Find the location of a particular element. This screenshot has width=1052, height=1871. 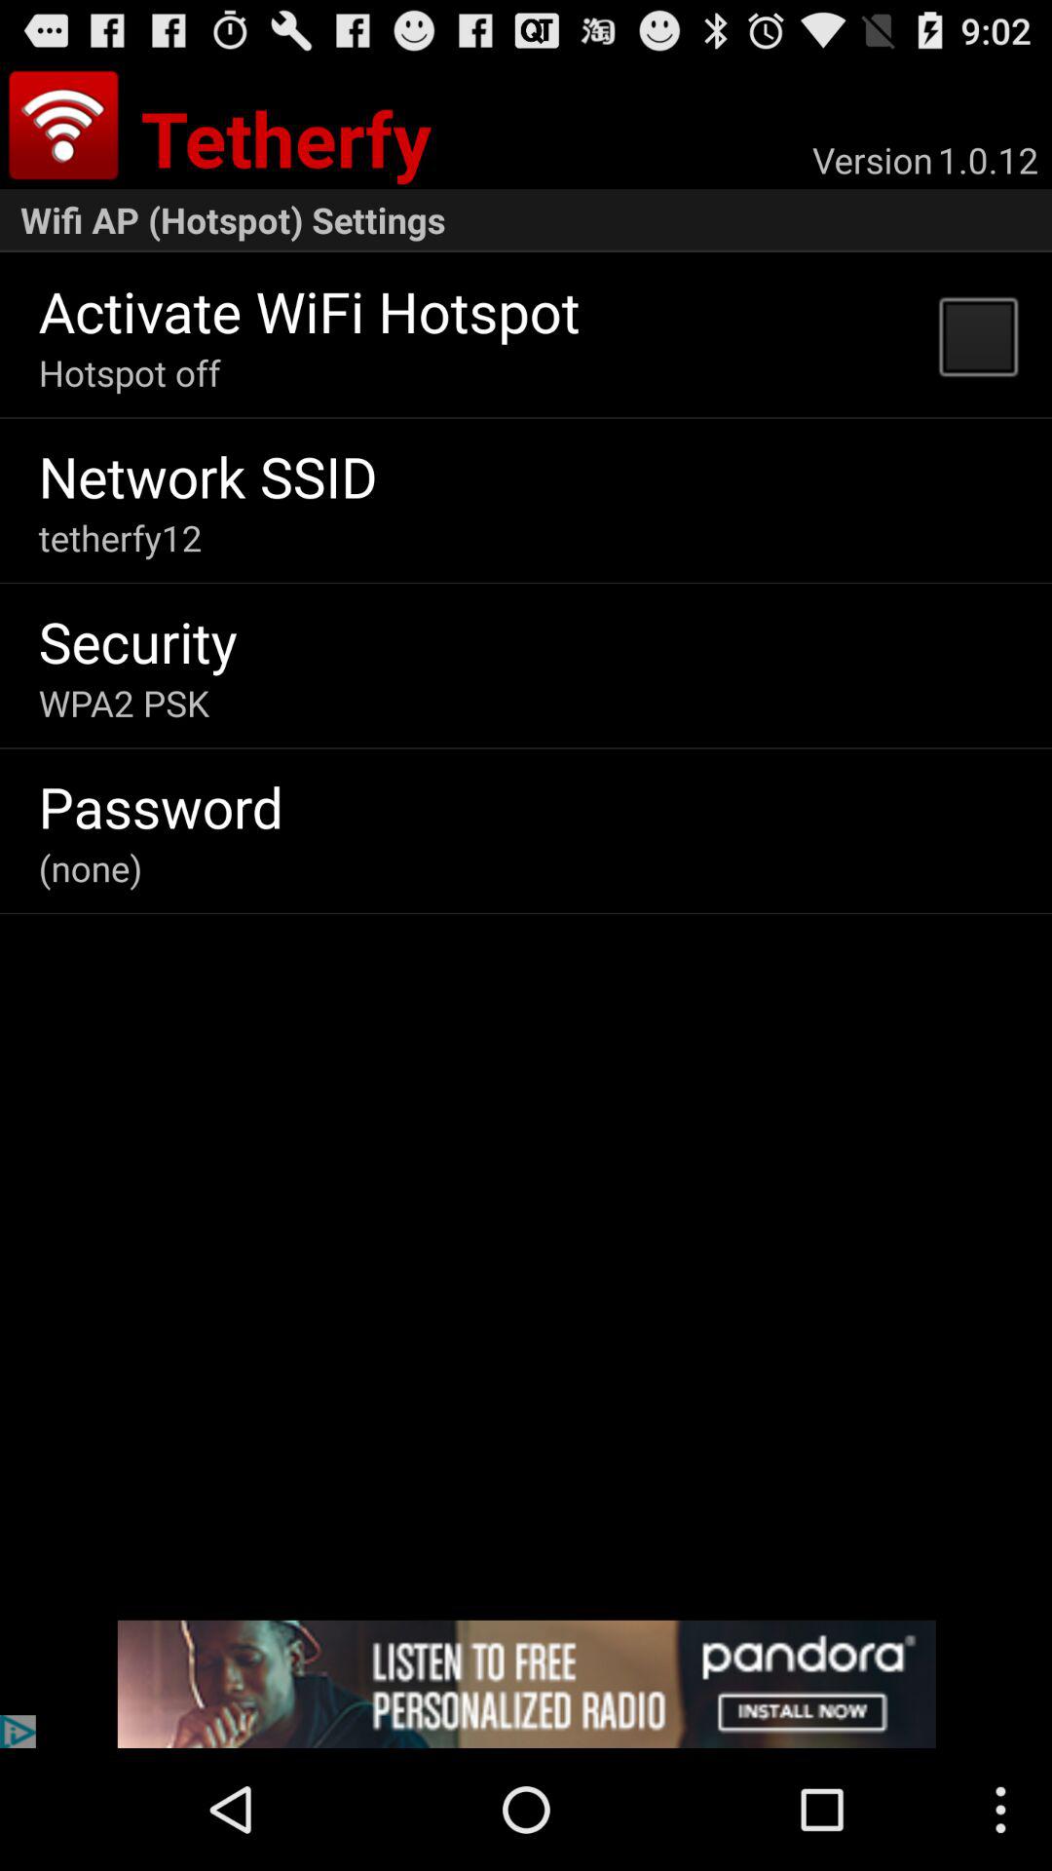

swipe to the tetherfy12 is located at coordinates (120, 538).